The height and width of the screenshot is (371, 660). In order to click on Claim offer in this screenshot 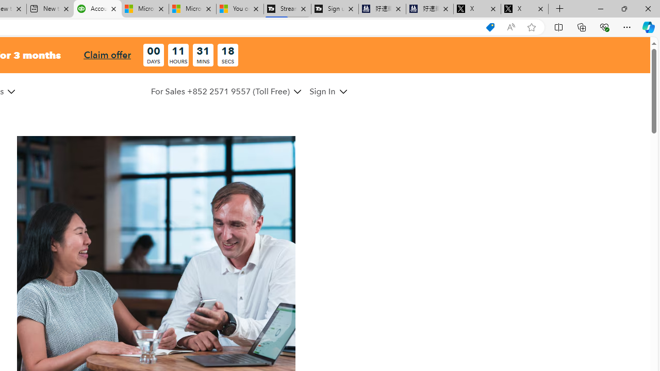, I will do `click(107, 55)`.